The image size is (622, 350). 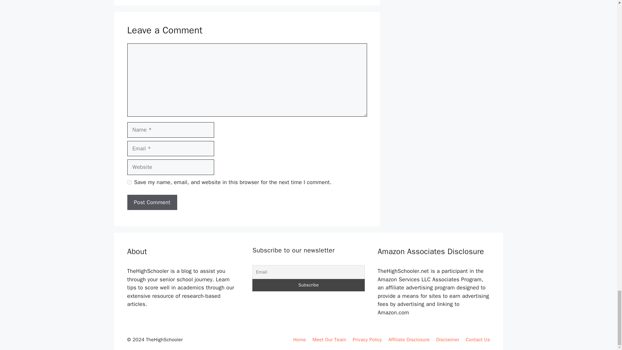 What do you see at coordinates (152, 202) in the screenshot?
I see `Post Comment` at bounding box center [152, 202].